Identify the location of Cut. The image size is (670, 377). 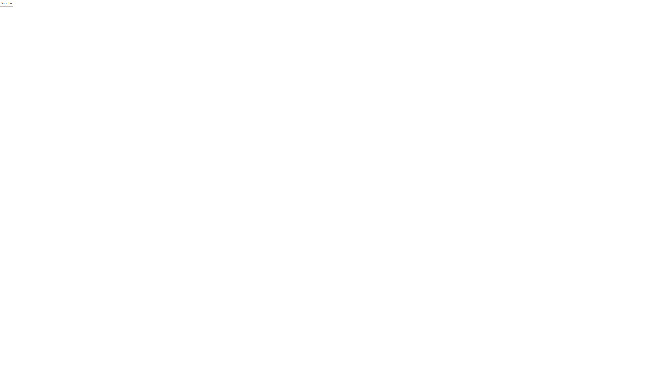
(19, 20).